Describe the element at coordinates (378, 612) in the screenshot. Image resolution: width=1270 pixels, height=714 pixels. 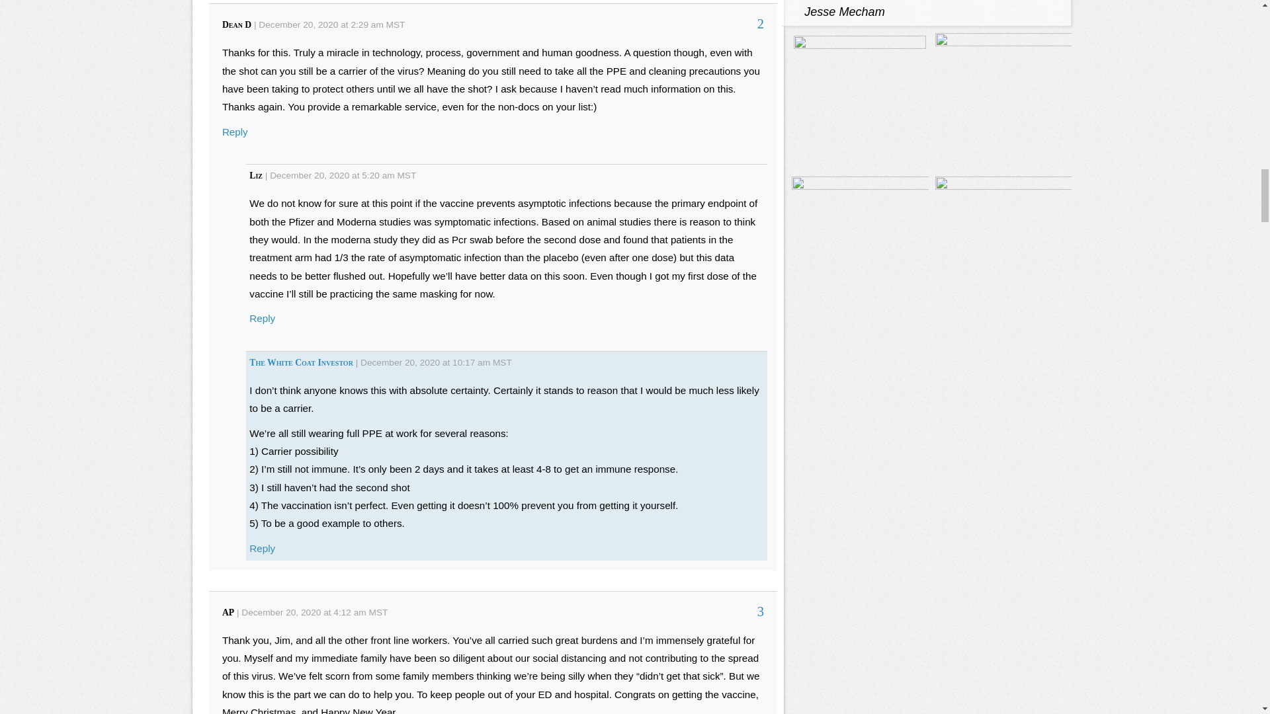
I see `Mountain Standard Time` at that location.